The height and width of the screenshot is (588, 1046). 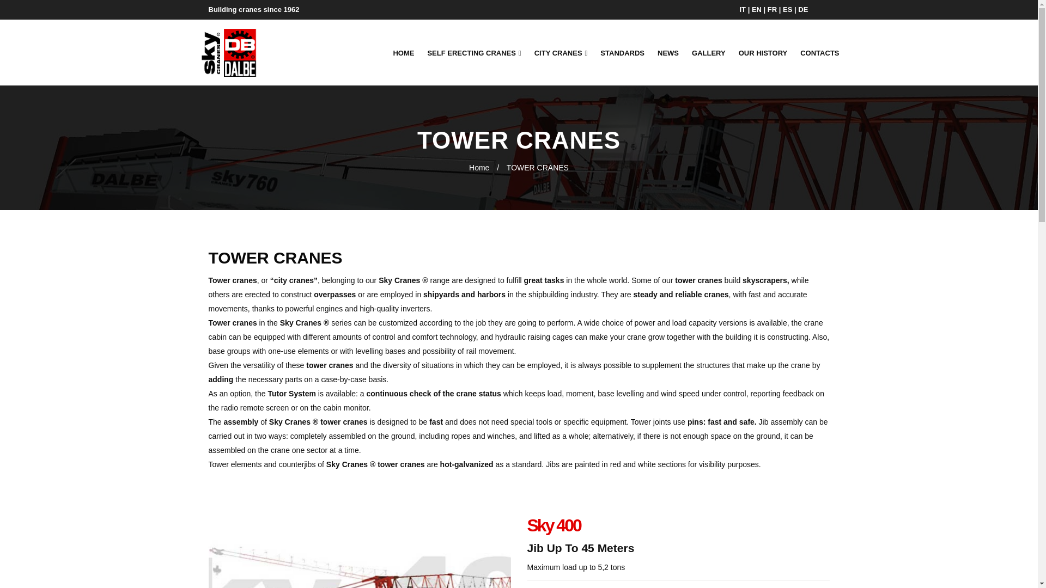 I want to click on EN, so click(x=756, y=9).